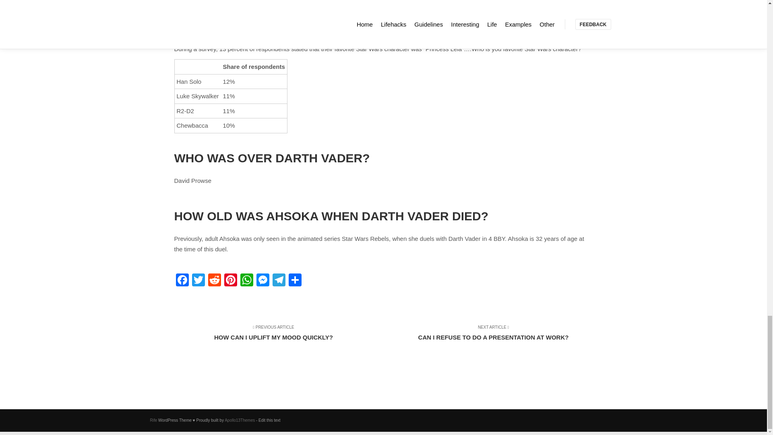  What do you see at coordinates (153, 420) in the screenshot?
I see `Rife` at bounding box center [153, 420].